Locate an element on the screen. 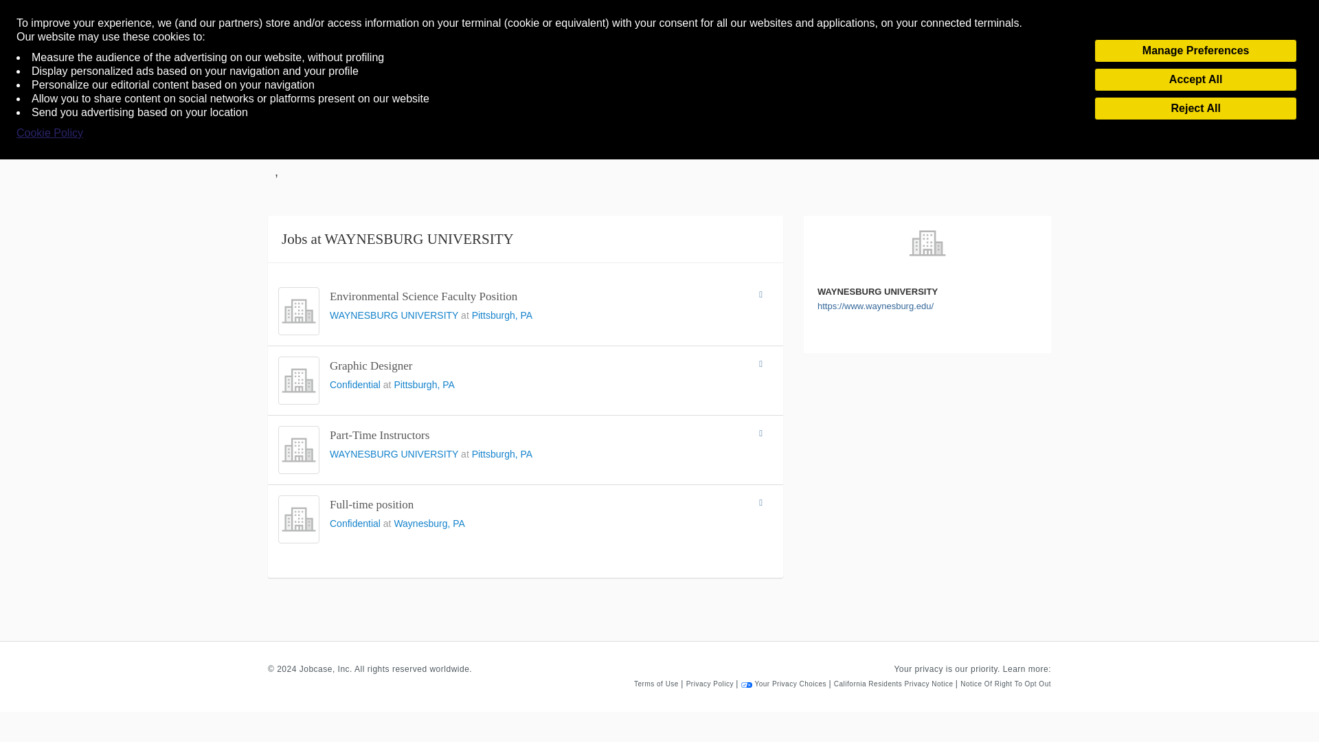 This screenshot has height=742, width=1319. Notice Of Right To Opt Out is located at coordinates (1006, 684).